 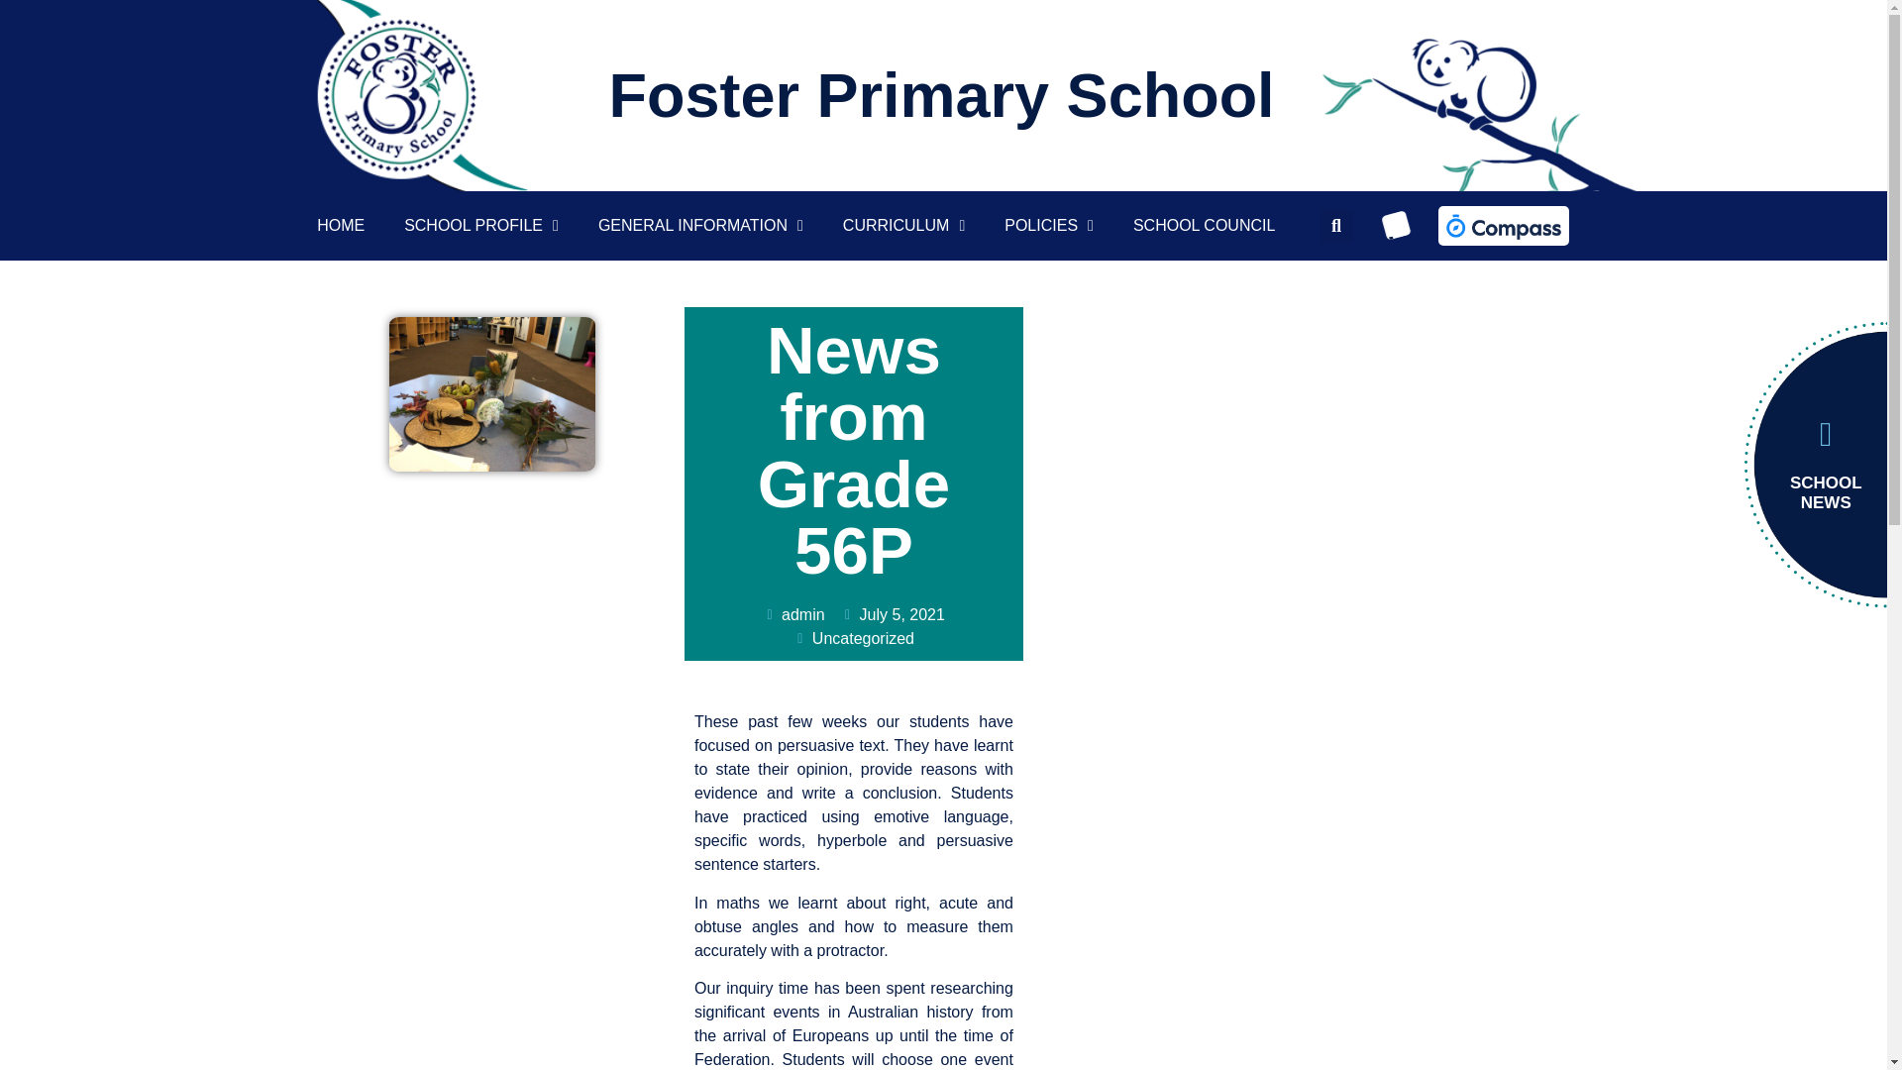 What do you see at coordinates (941, 94) in the screenshot?
I see `Foster Primary School` at bounding box center [941, 94].